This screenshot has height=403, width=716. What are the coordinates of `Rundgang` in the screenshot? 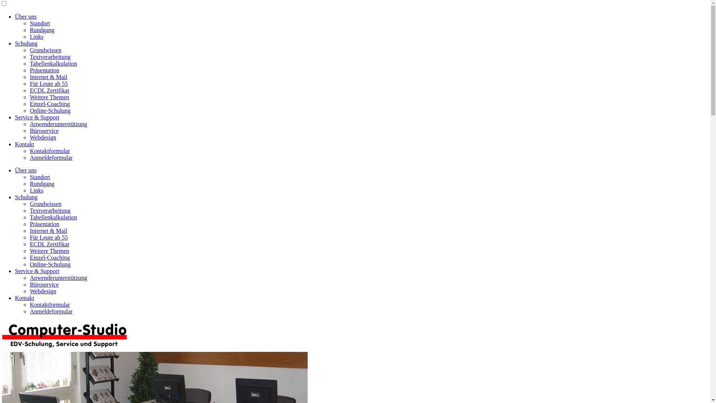 It's located at (42, 184).